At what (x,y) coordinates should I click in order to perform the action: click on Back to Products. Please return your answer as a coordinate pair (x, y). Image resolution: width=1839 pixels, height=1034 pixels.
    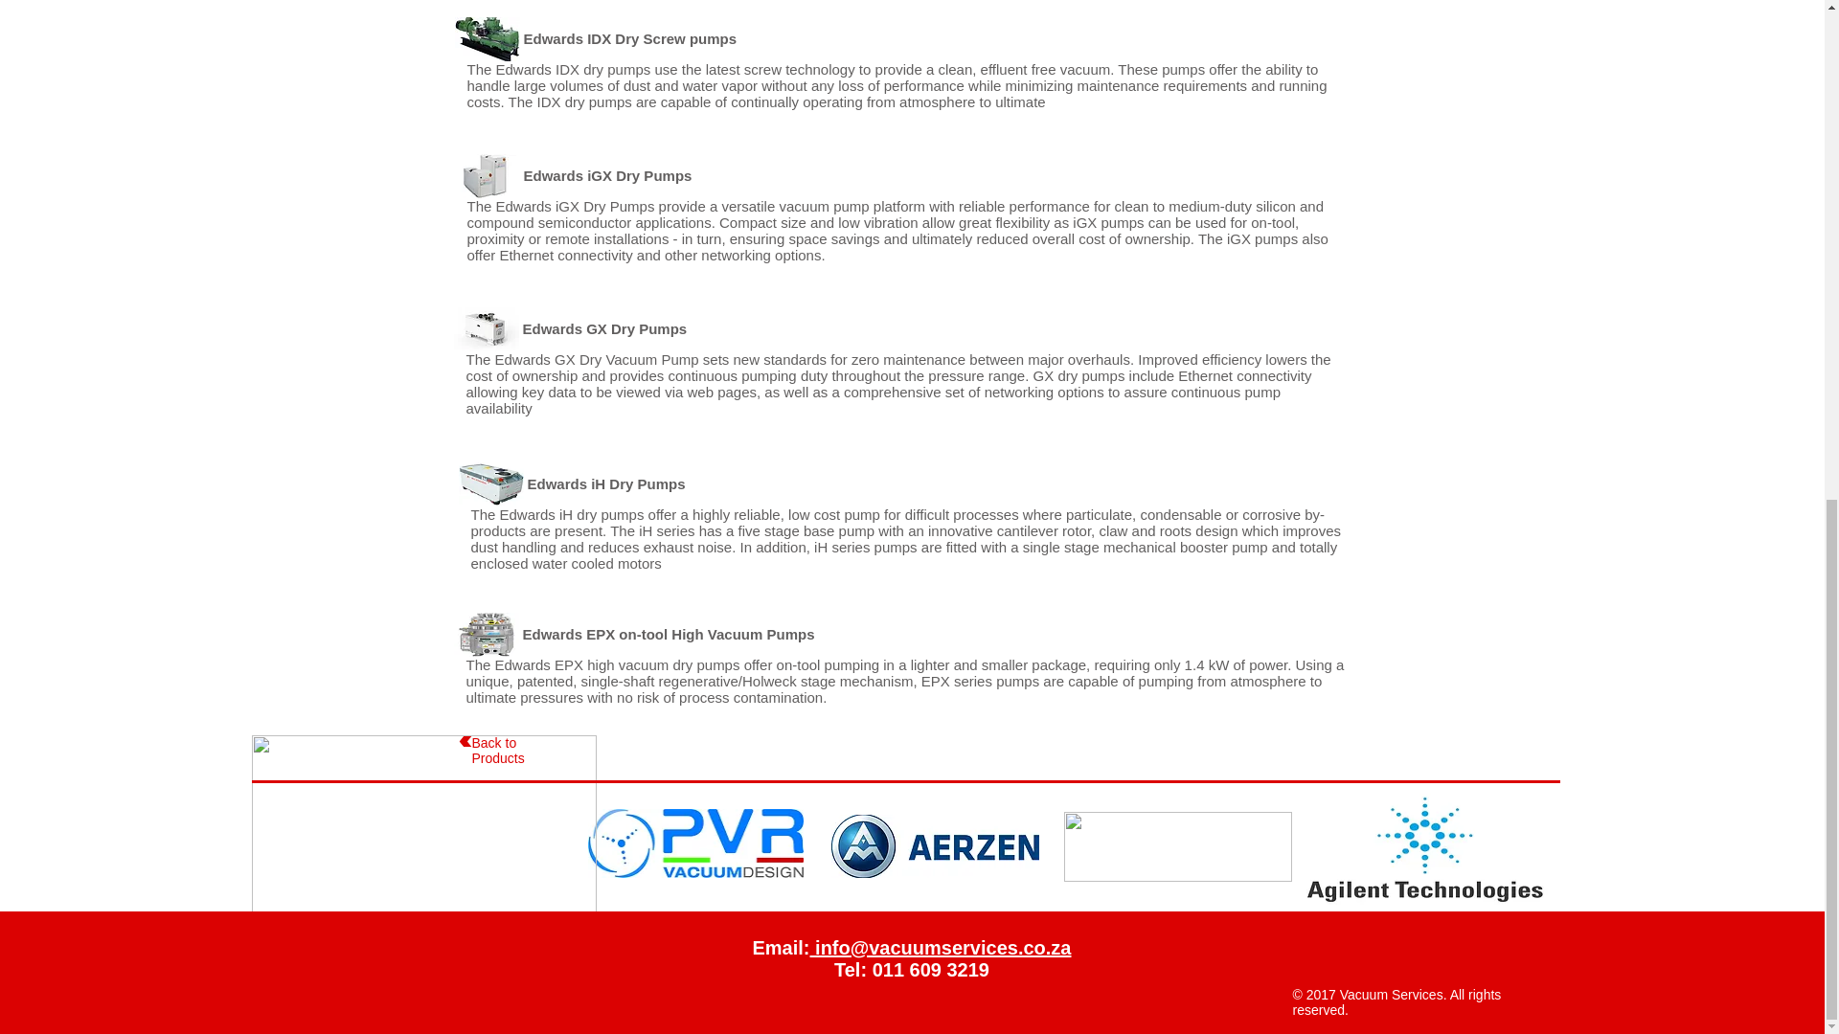
    Looking at the image, I should click on (497, 751).